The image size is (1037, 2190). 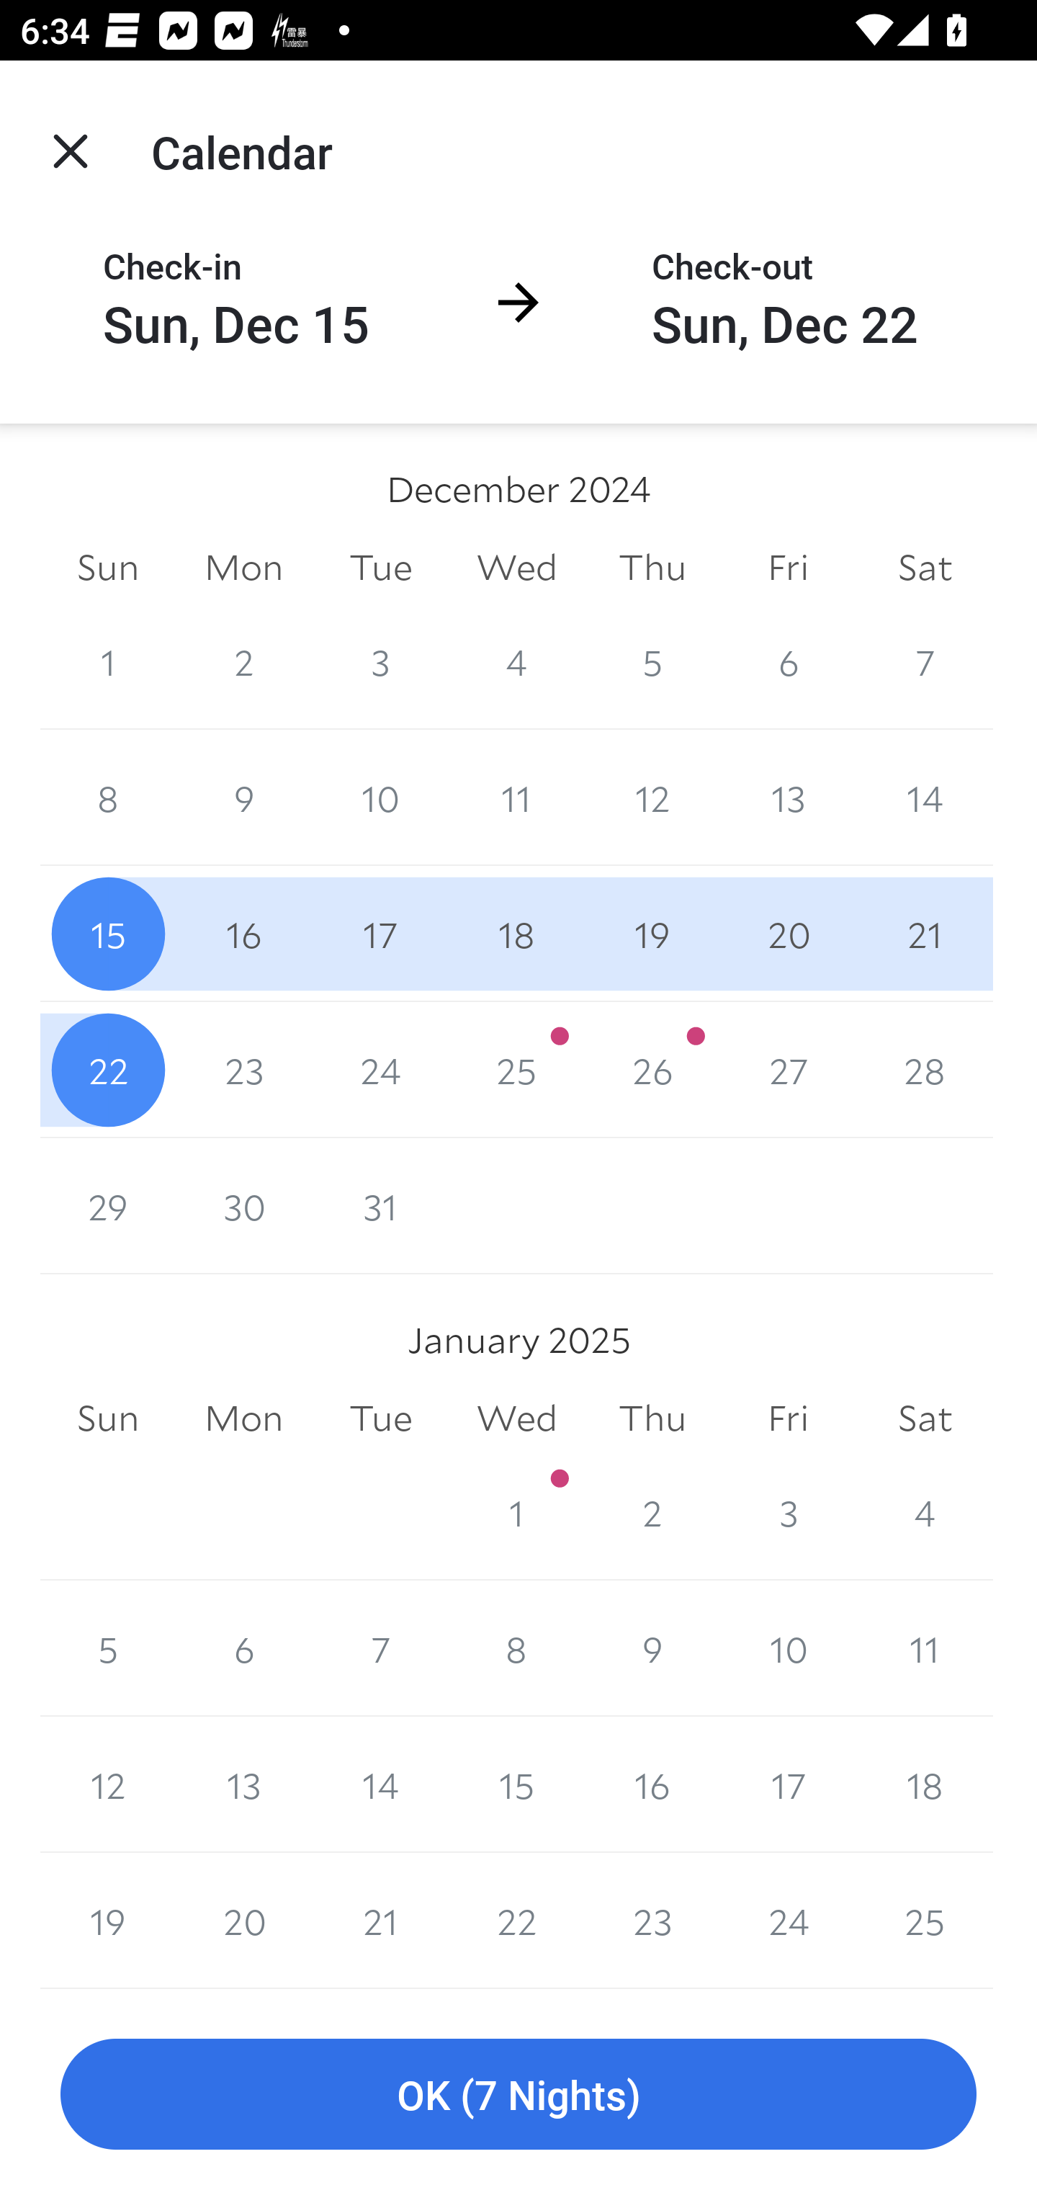 What do you see at coordinates (380, 1419) in the screenshot?
I see `Tue` at bounding box center [380, 1419].